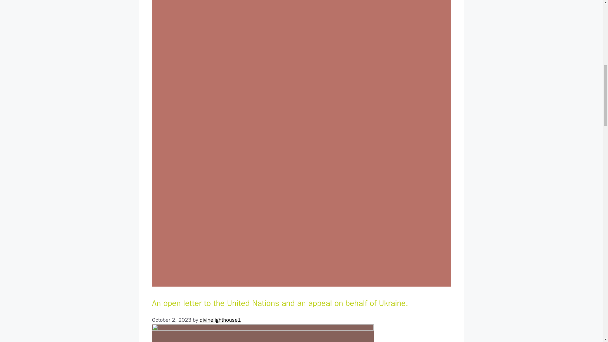  I want to click on Scroll back to top, so click(587, 301).